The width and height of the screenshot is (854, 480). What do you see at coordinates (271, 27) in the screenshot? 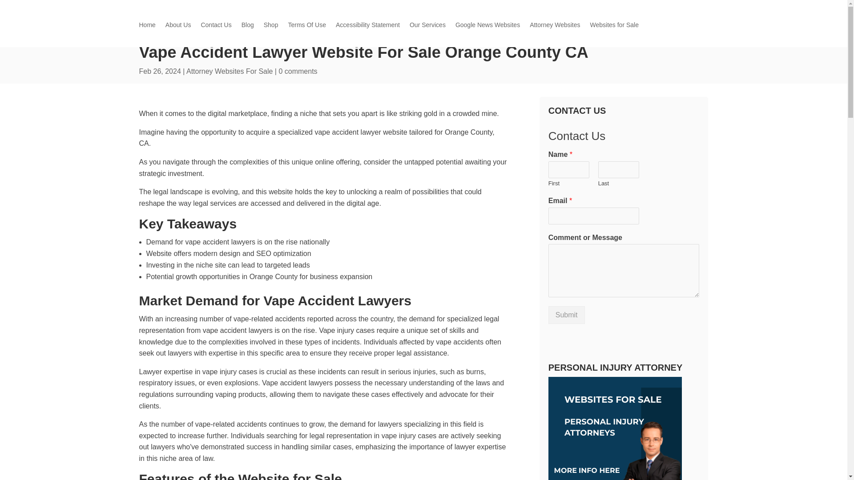
I see `Shop` at bounding box center [271, 27].